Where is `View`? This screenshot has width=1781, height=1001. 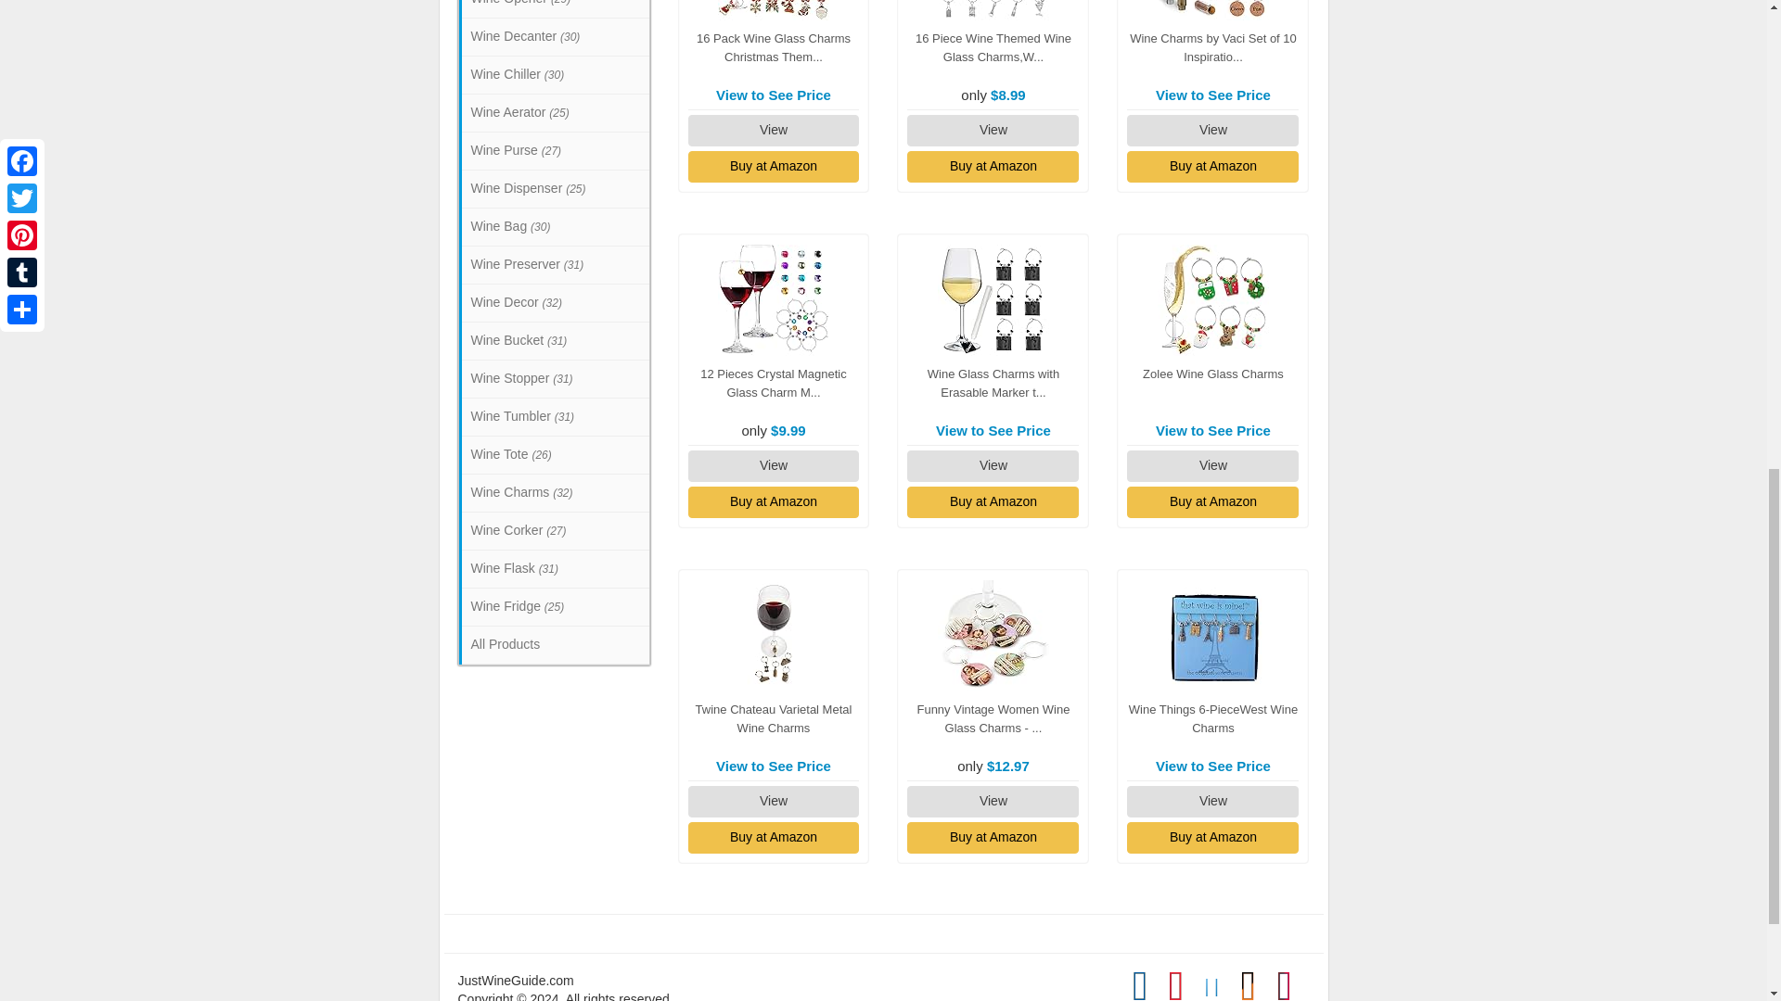
View is located at coordinates (1212, 130).